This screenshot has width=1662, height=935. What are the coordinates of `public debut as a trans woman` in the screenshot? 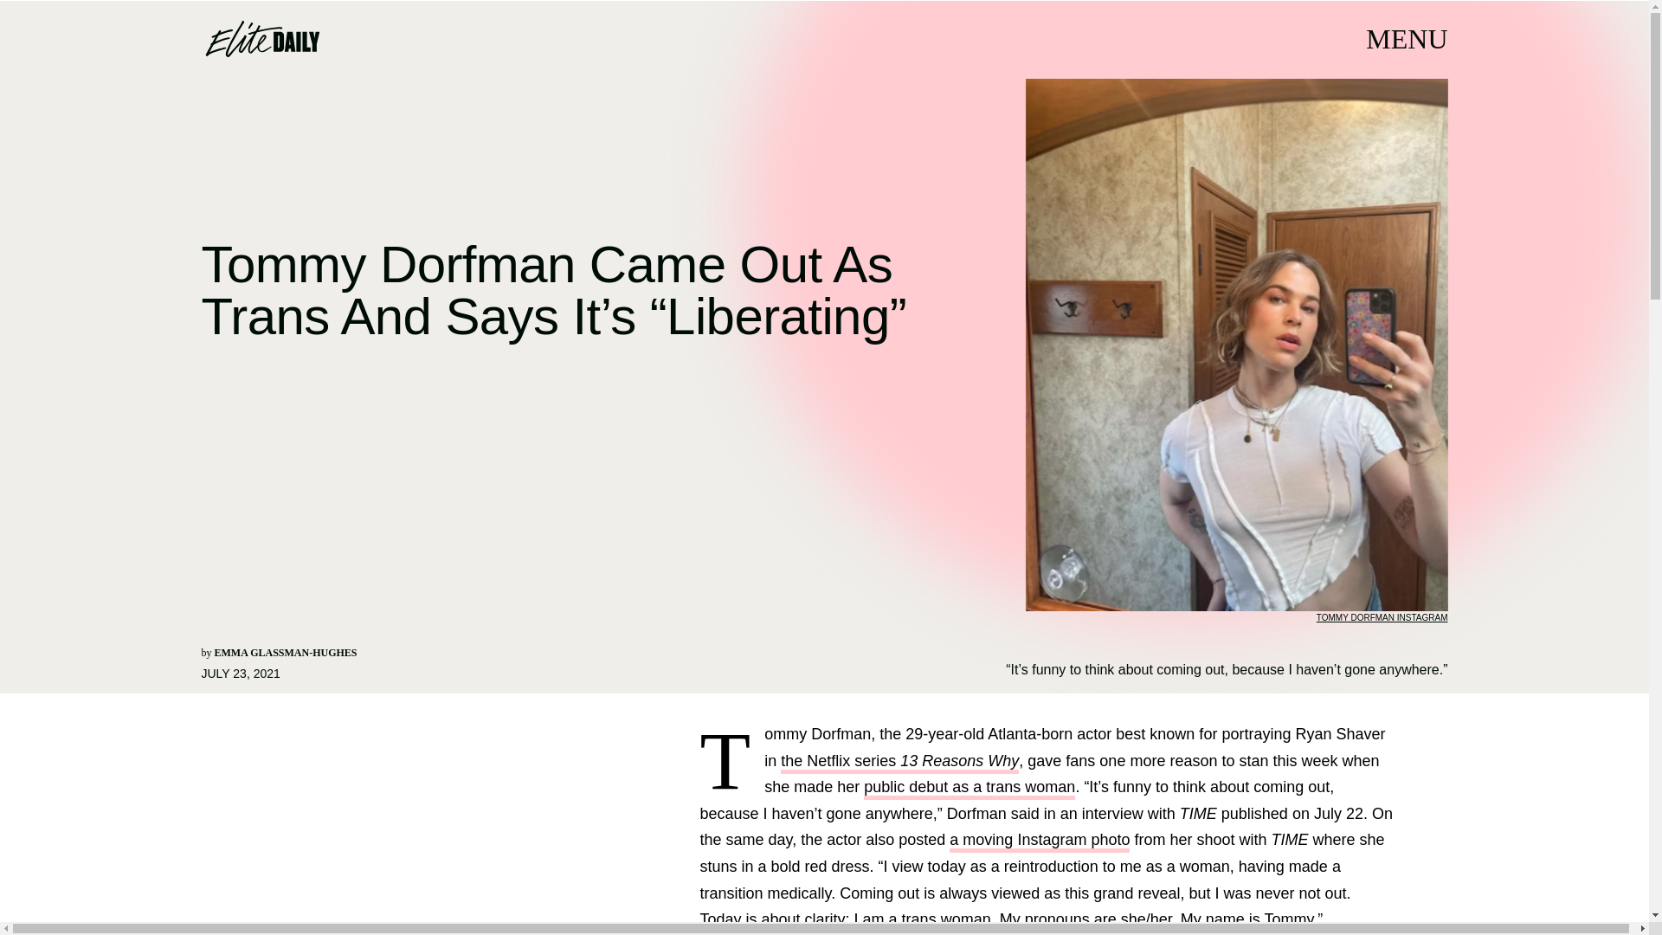 It's located at (969, 789).